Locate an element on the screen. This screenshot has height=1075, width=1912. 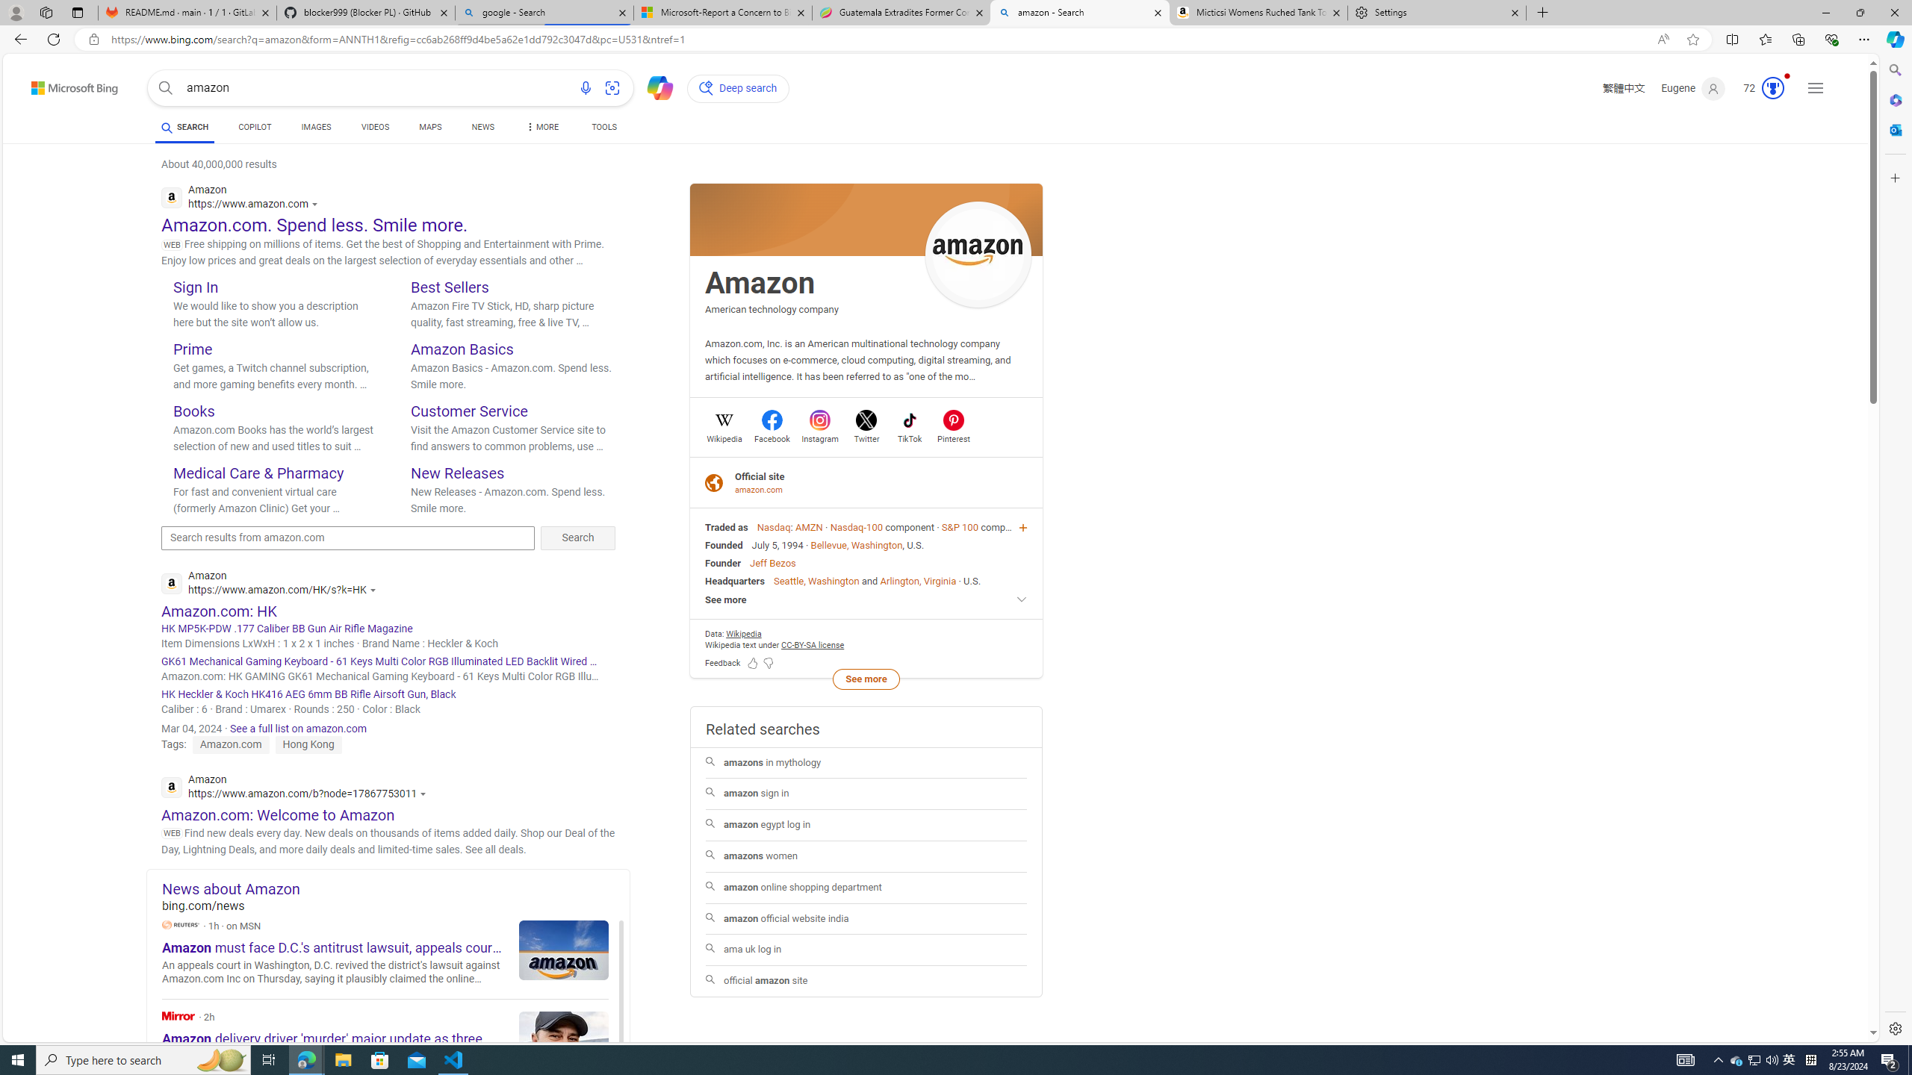
News about Amazon is located at coordinates (396, 888).